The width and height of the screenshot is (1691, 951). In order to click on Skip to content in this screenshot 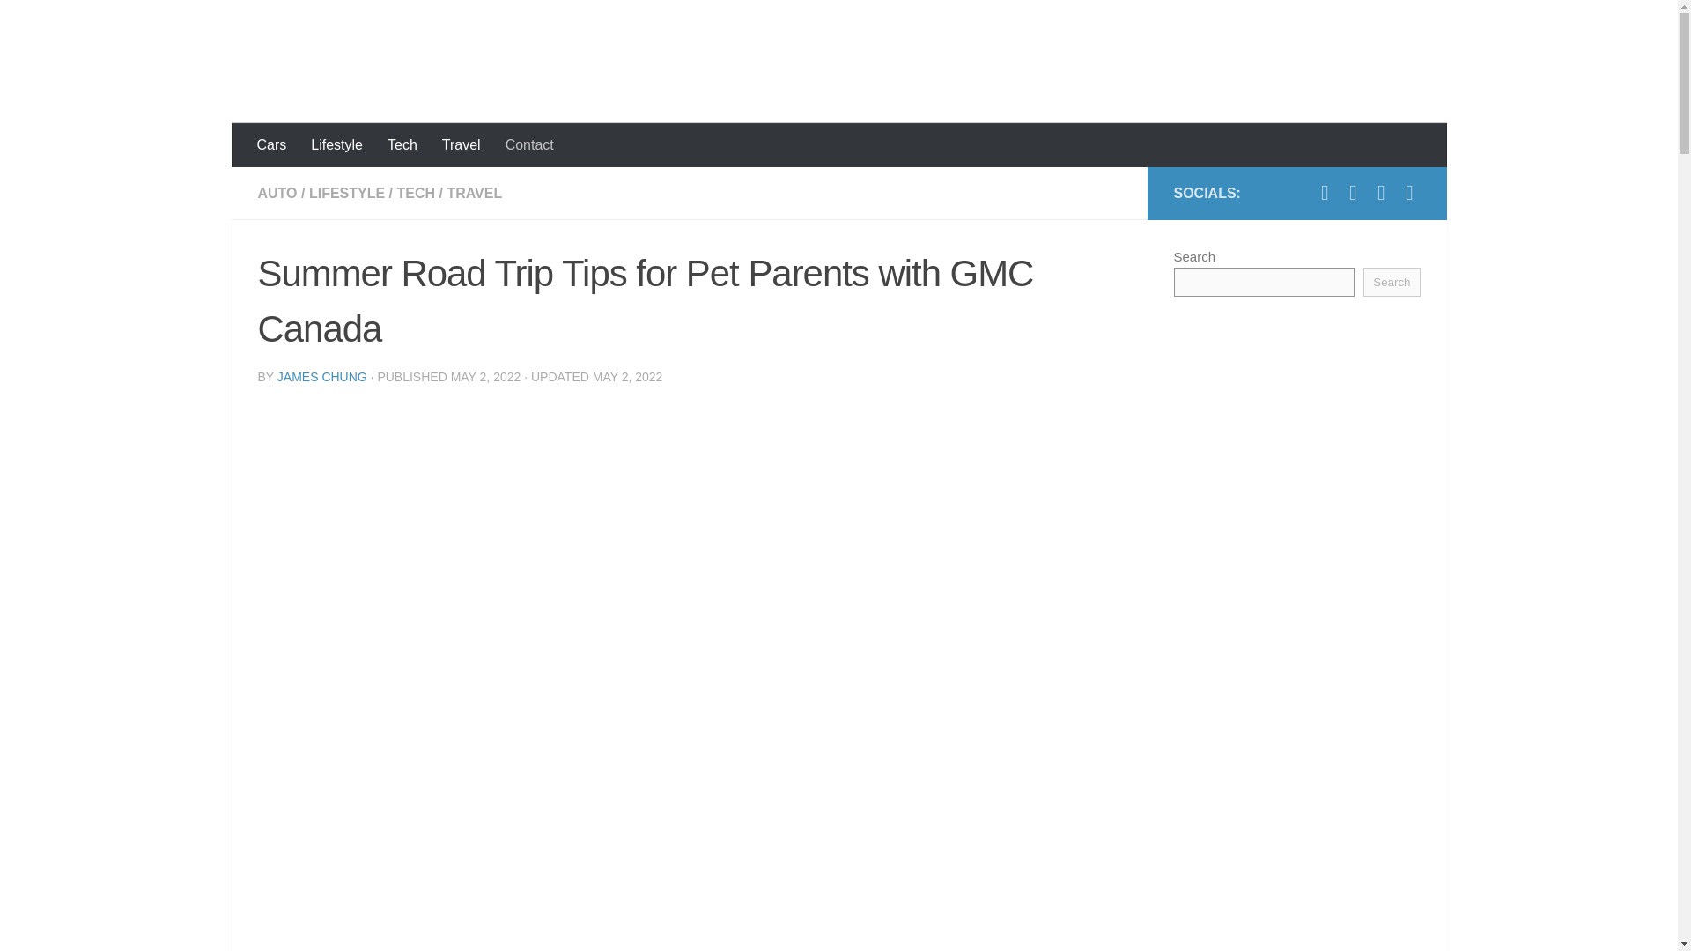, I will do `click(74, 24)`.